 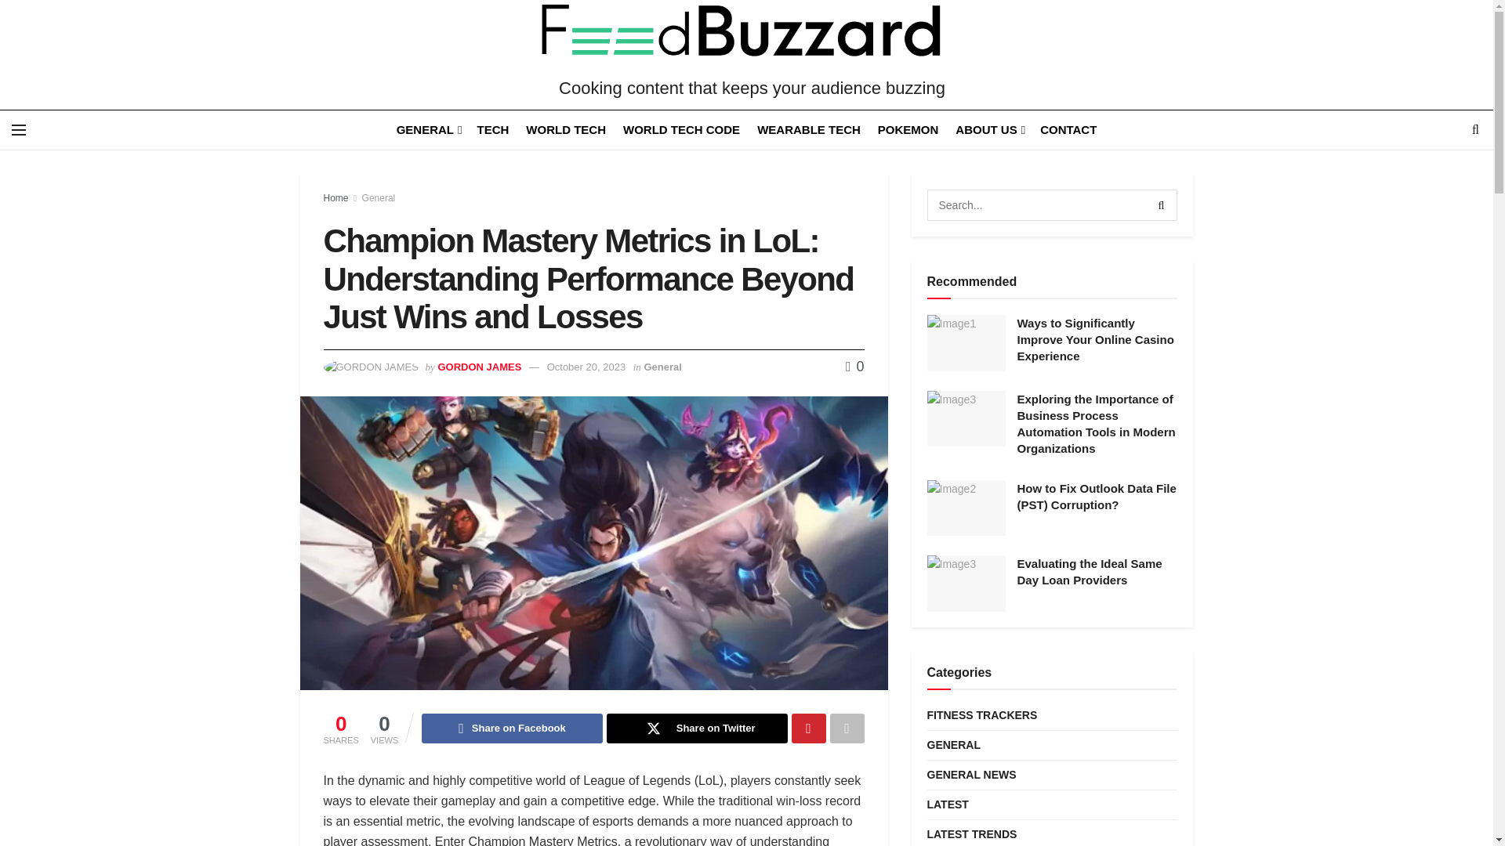 I want to click on GORDON JAMES, so click(x=479, y=367).